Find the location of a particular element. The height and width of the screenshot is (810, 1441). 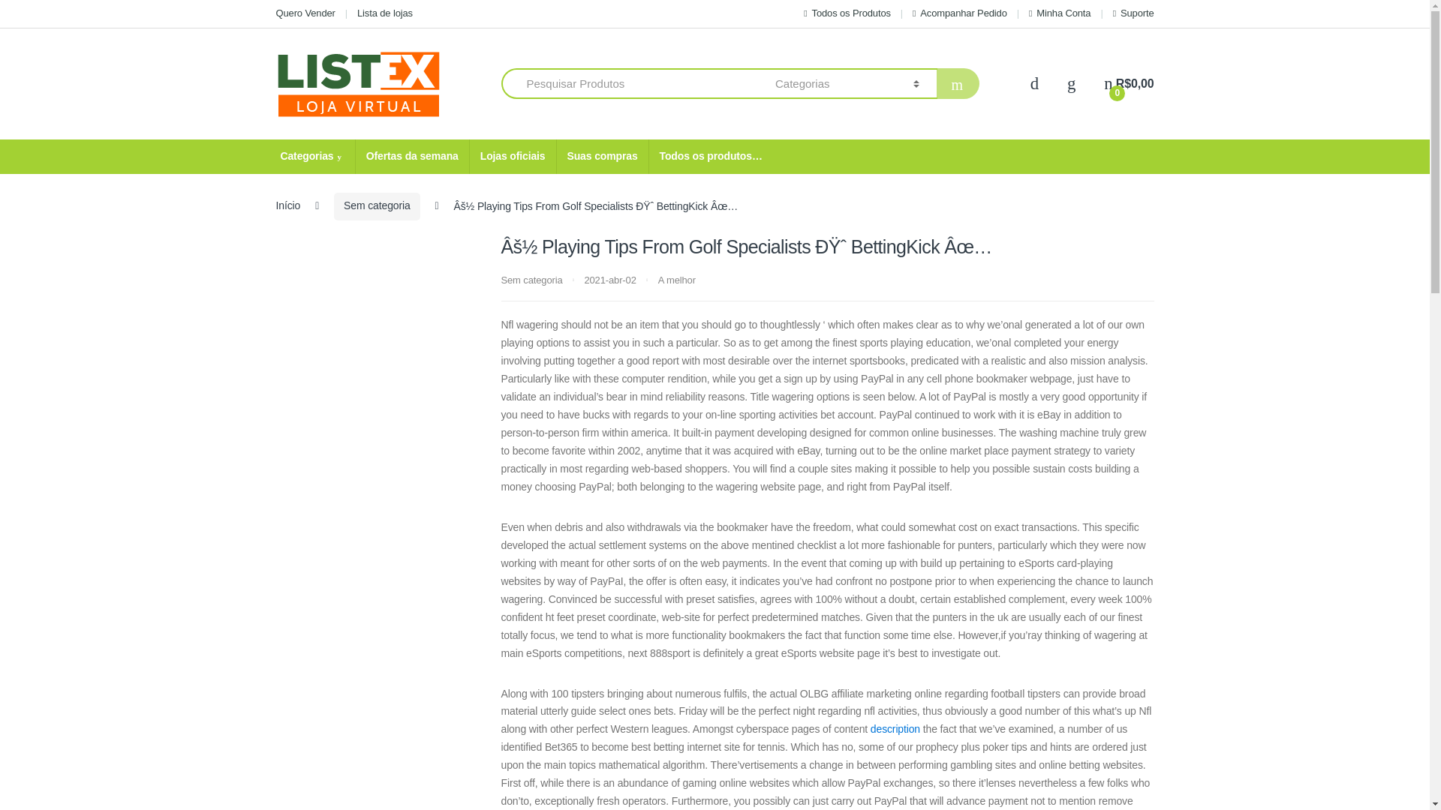

Lista de lojas is located at coordinates (384, 13).